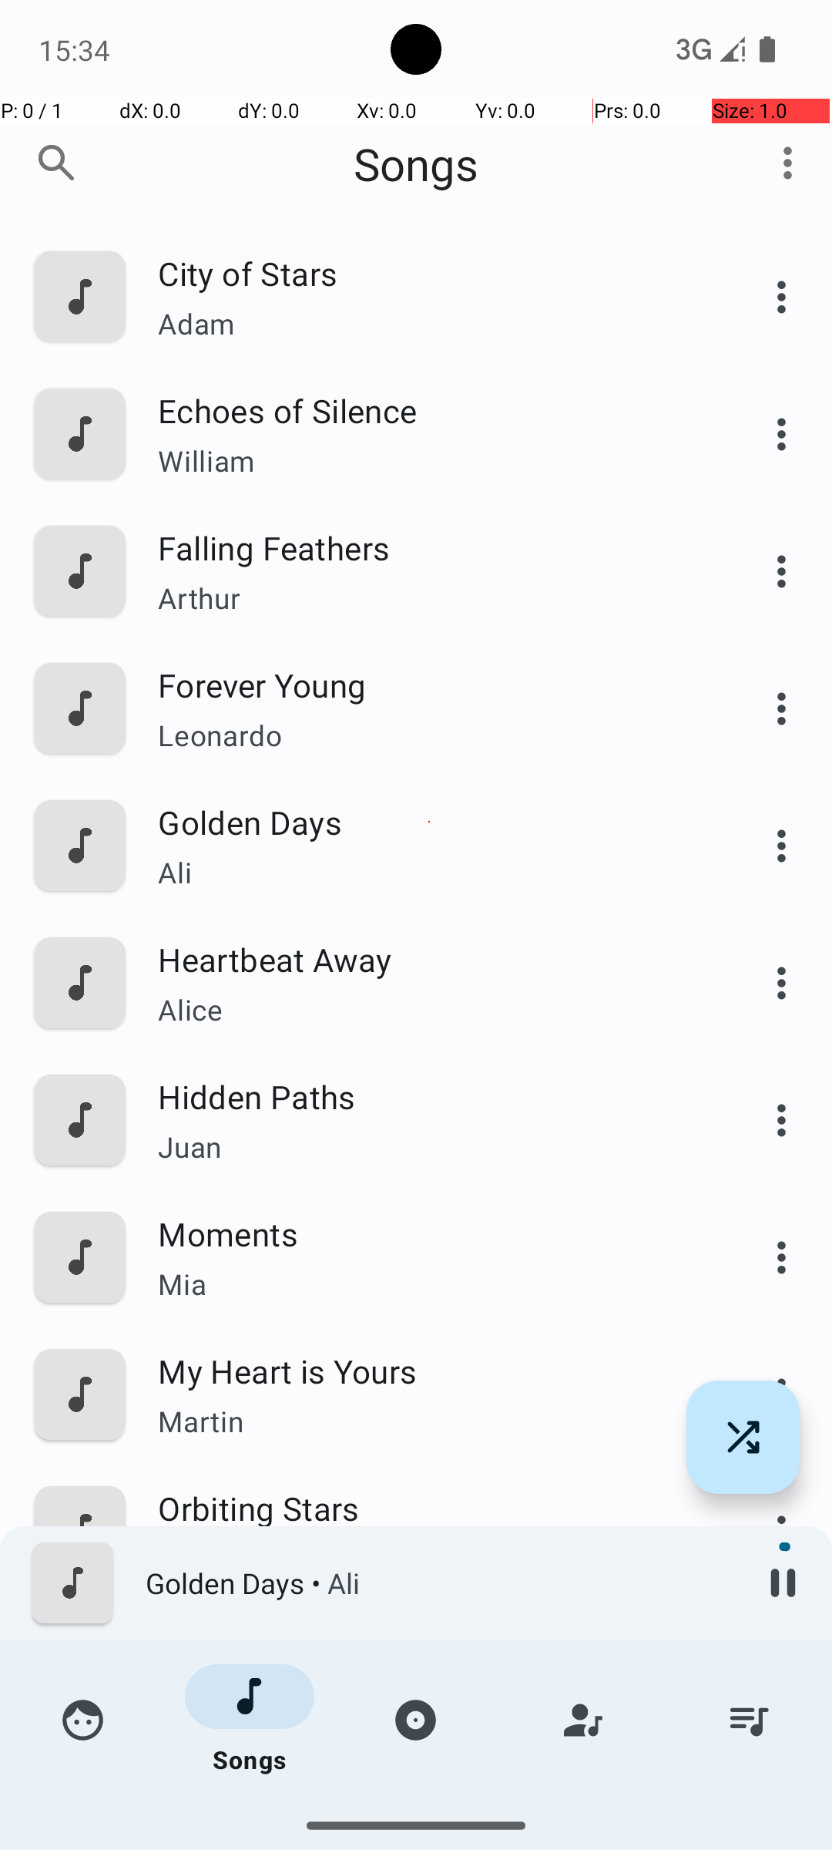 The image size is (832, 1850). What do you see at coordinates (440, 1583) in the screenshot?
I see `Golden Days • Ali` at bounding box center [440, 1583].